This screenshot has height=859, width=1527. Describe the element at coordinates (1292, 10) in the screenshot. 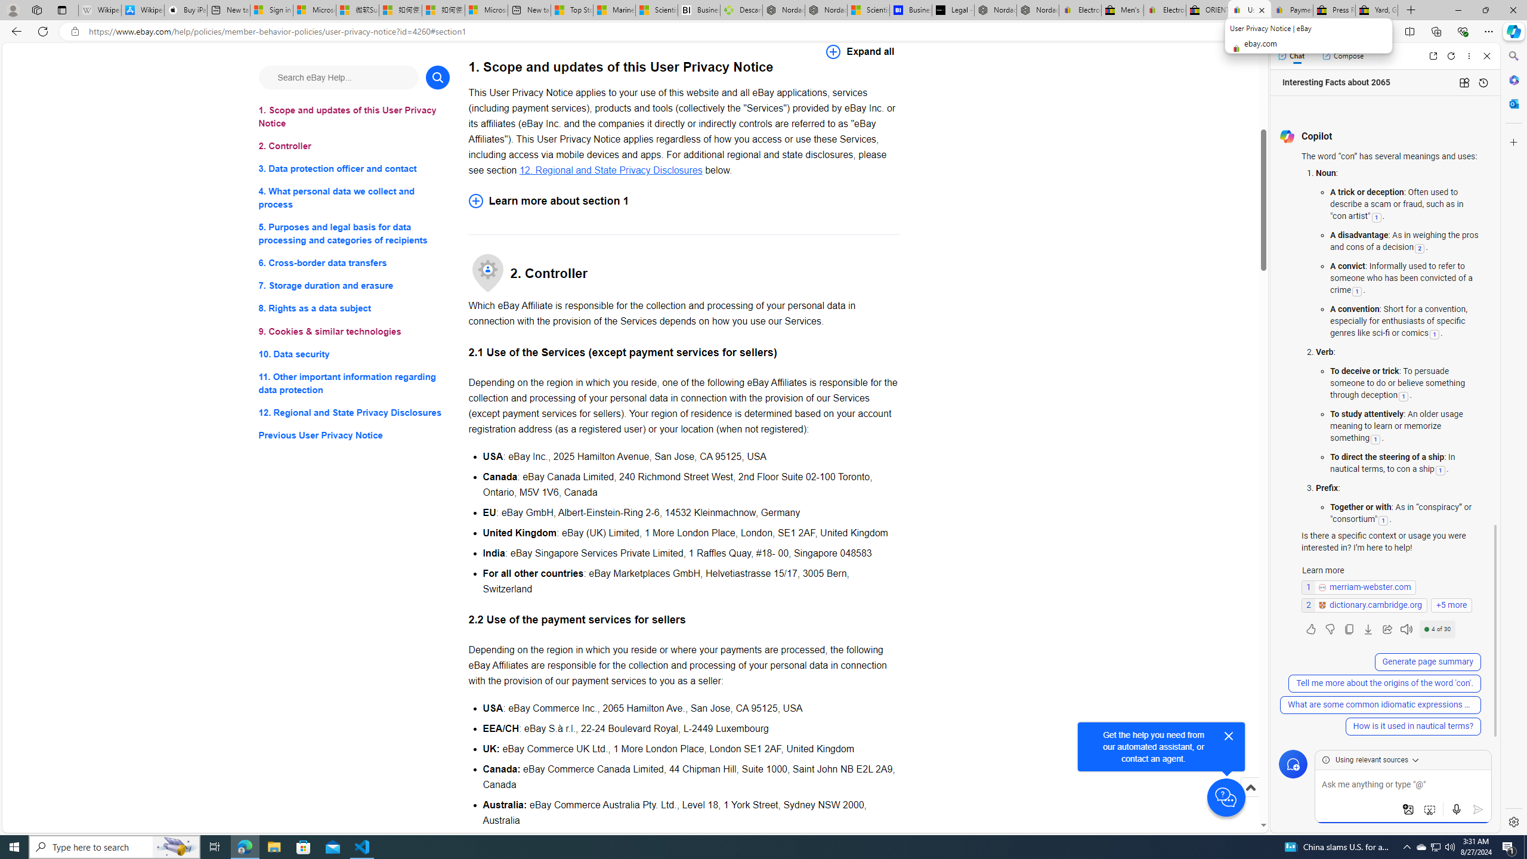

I see `Payments Terms of Use | eBay.com` at that location.